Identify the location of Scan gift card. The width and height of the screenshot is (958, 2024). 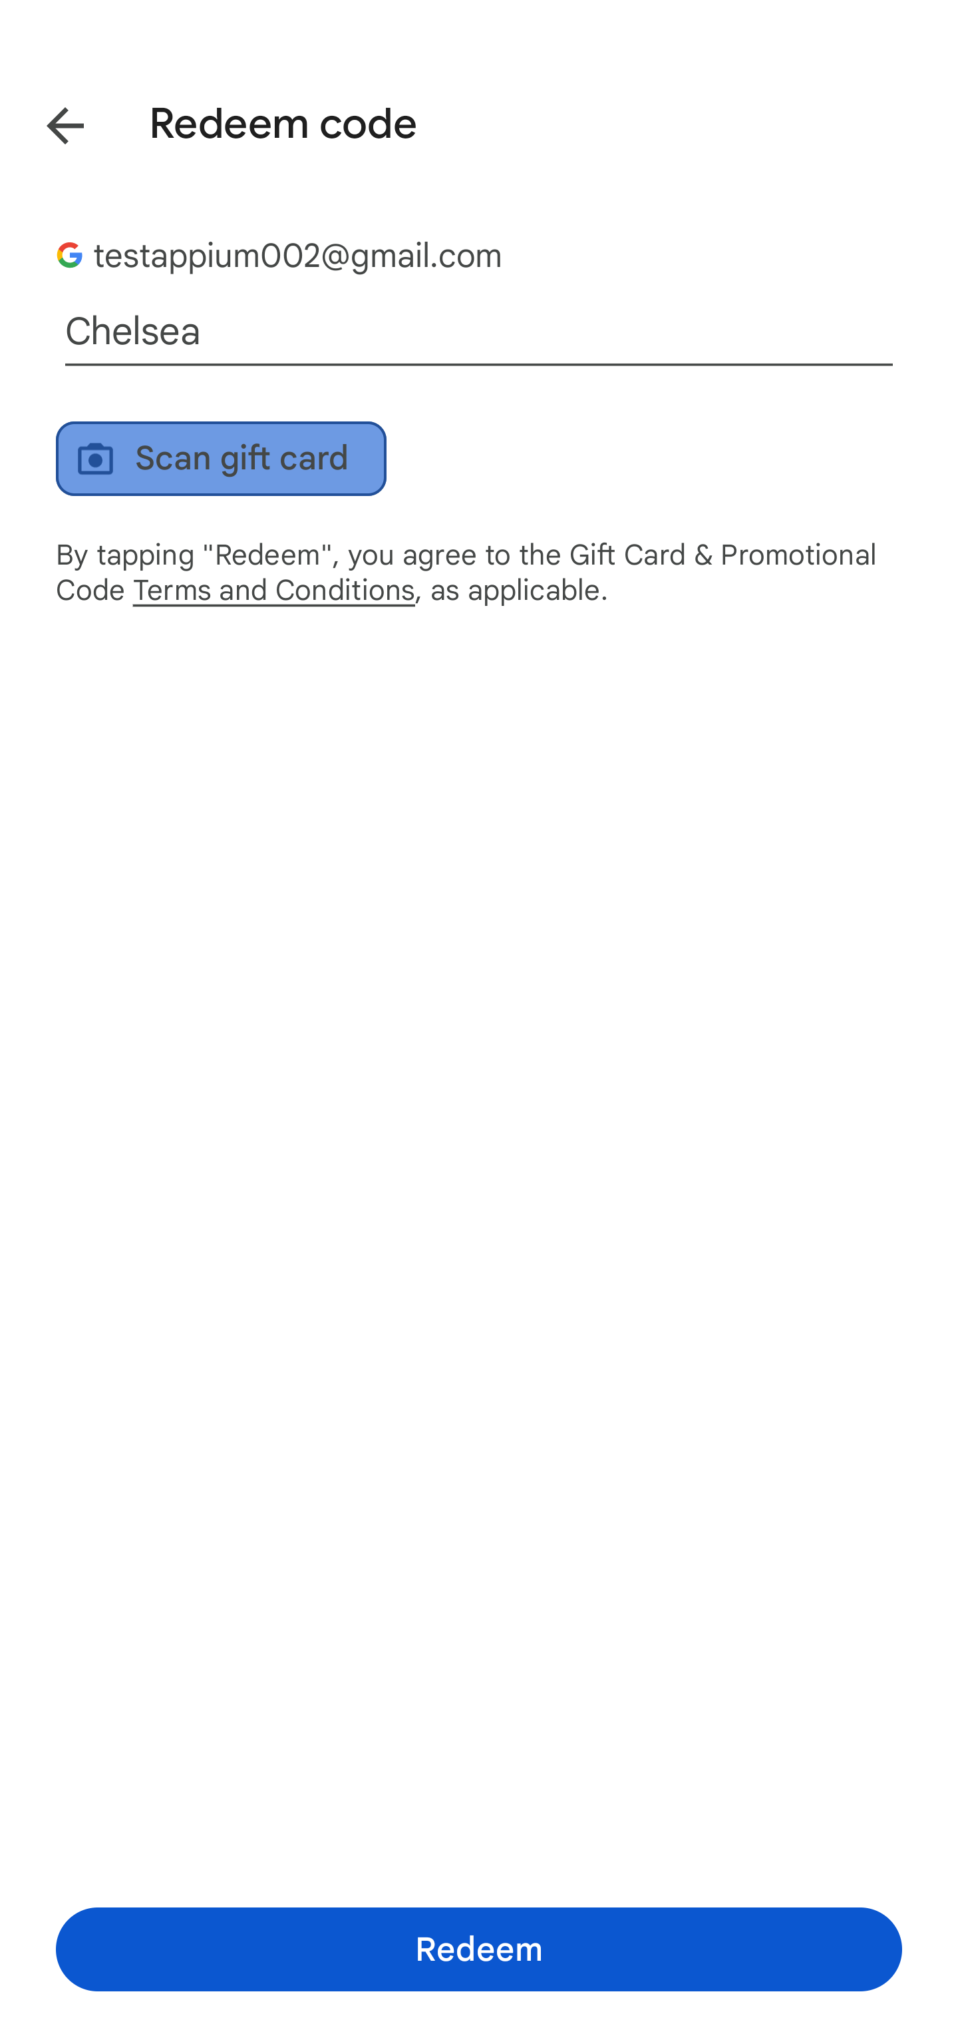
(221, 458).